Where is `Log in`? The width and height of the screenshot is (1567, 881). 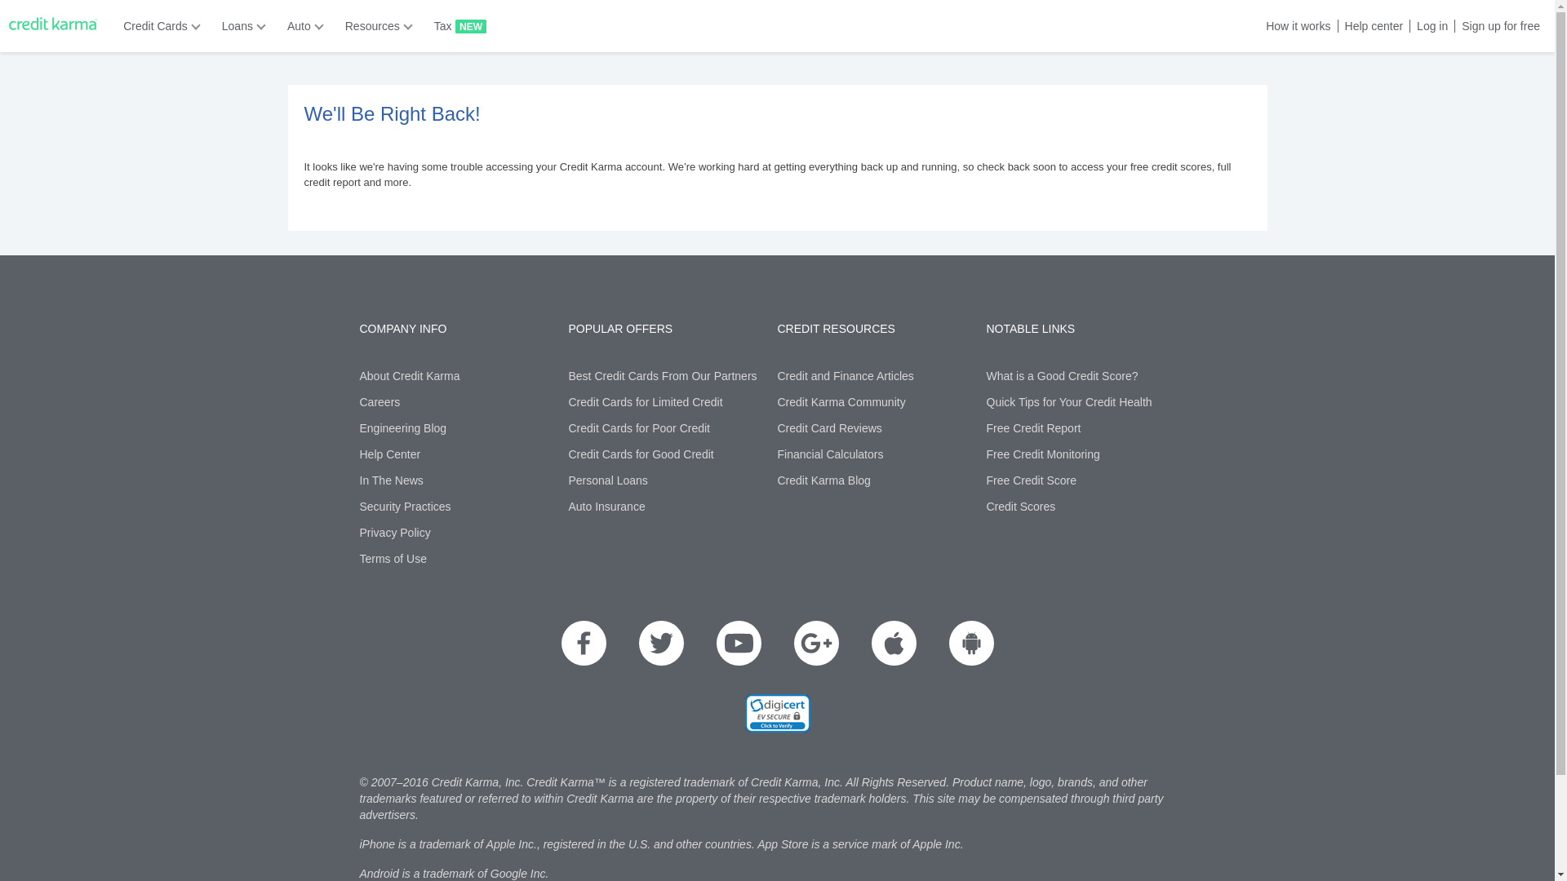 Log in is located at coordinates (1428, 26).